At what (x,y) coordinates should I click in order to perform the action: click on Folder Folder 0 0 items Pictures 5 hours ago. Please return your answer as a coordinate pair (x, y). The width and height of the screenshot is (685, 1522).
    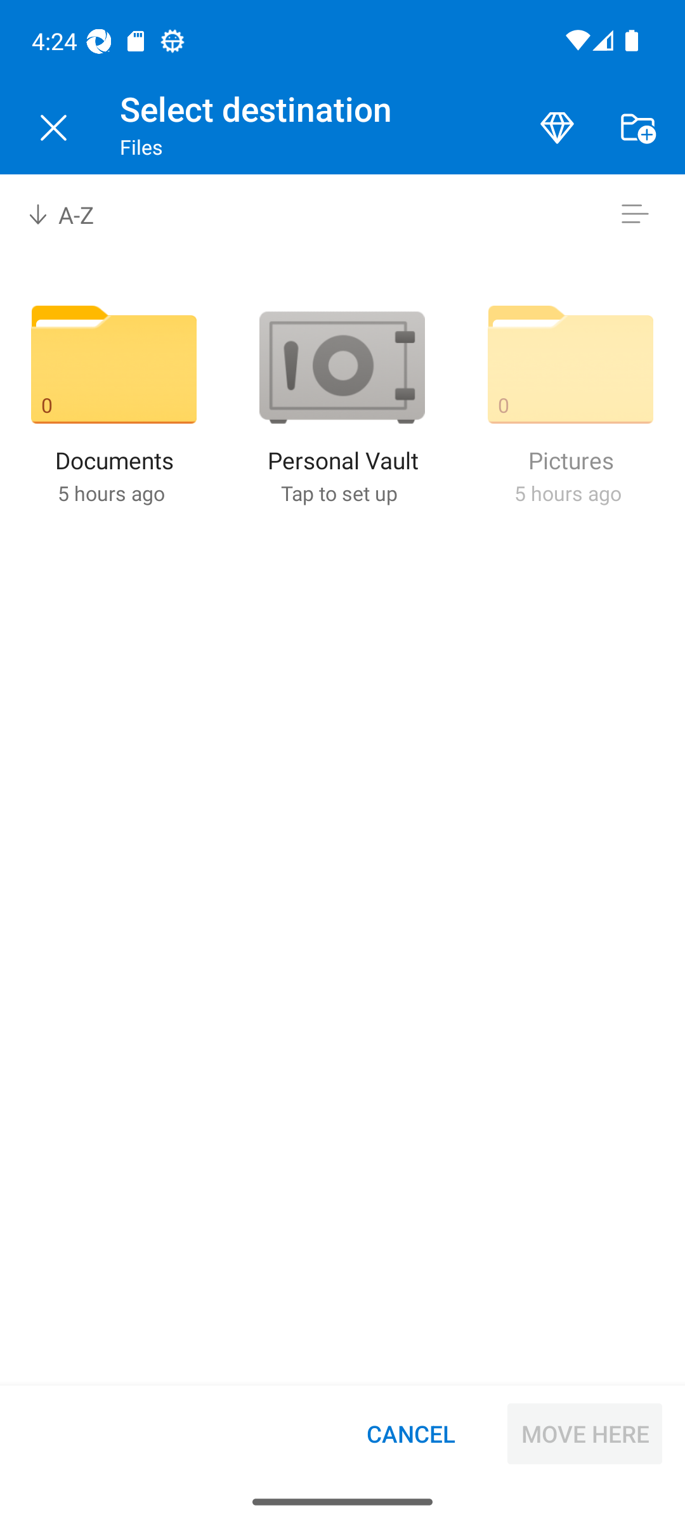
    Looking at the image, I should click on (570, 403).